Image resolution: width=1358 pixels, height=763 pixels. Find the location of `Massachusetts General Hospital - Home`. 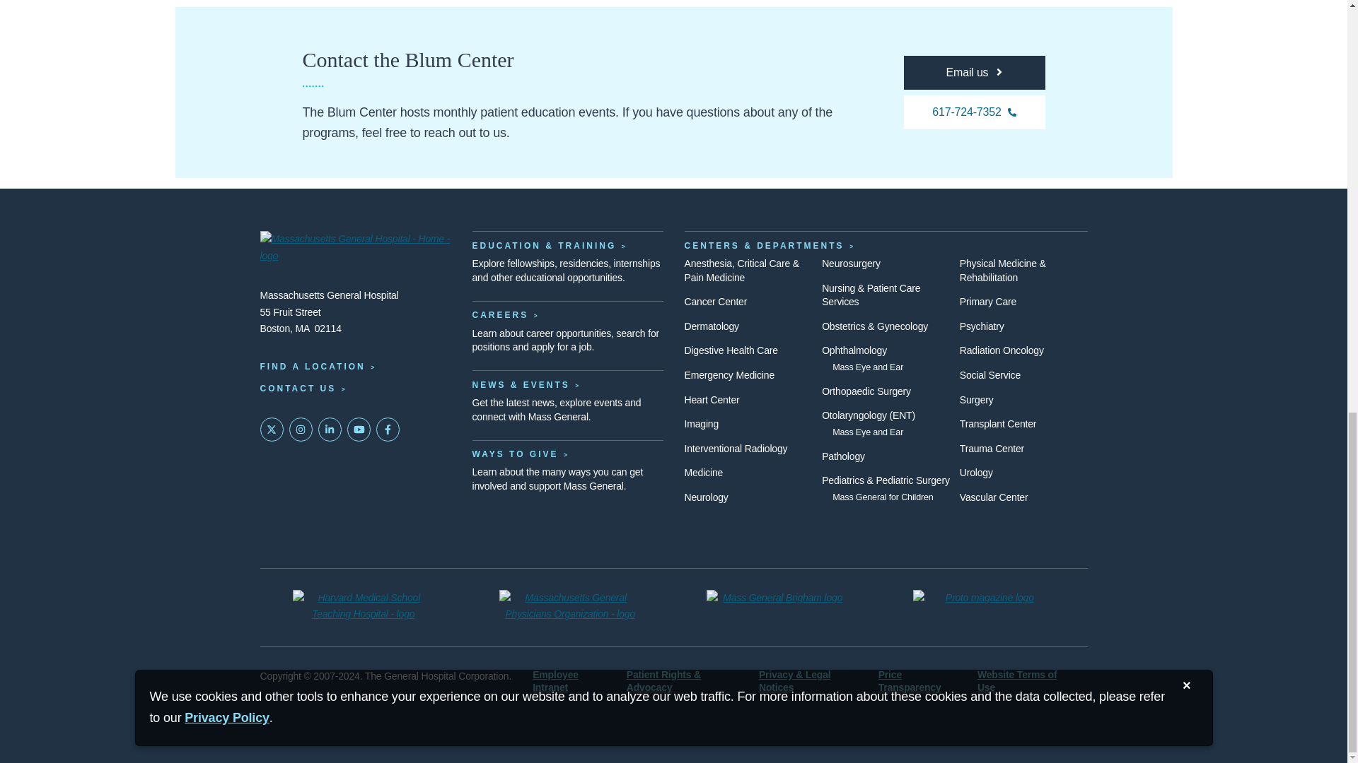

Massachusetts General Hospital - Home is located at coordinates (355, 249).